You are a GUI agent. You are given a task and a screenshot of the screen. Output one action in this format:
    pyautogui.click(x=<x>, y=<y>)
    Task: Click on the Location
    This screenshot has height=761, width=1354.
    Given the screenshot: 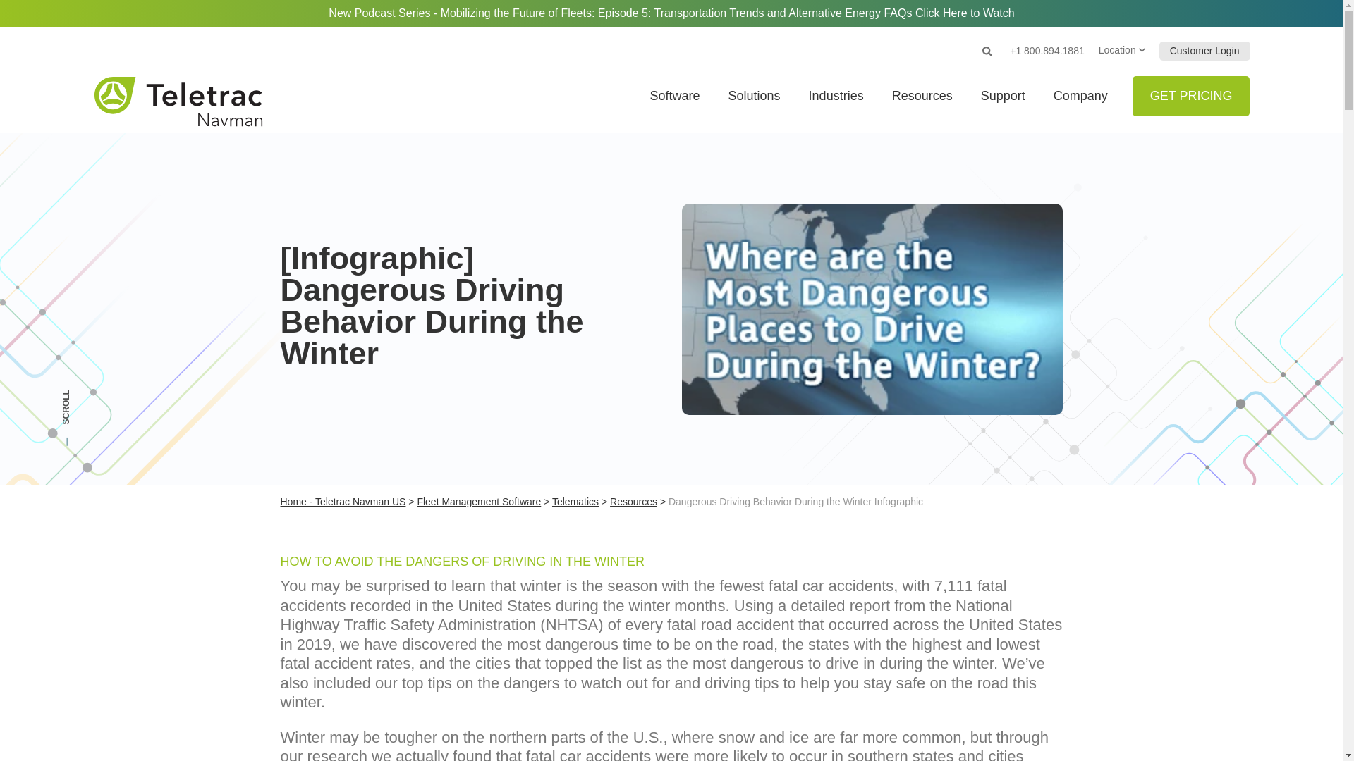 What is the action you would take?
    pyautogui.click(x=1121, y=51)
    